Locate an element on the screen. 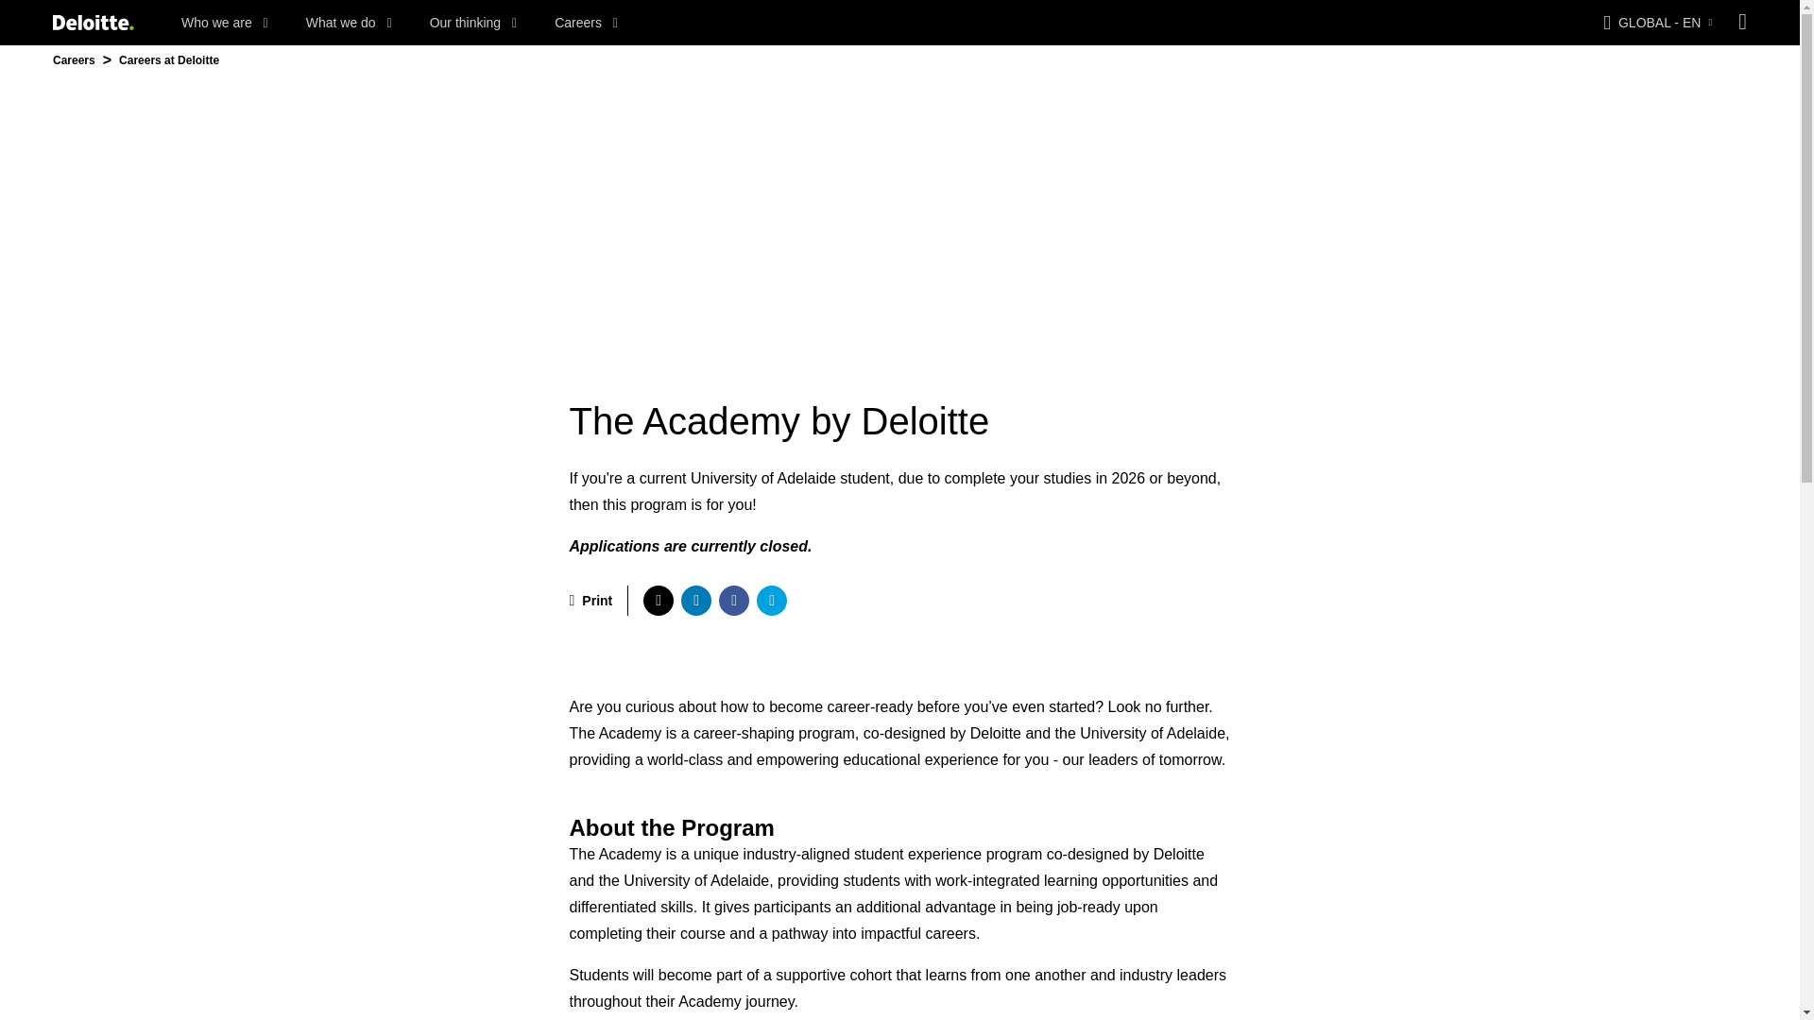 This screenshot has width=1814, height=1020. share via twitter is located at coordinates (658, 601).